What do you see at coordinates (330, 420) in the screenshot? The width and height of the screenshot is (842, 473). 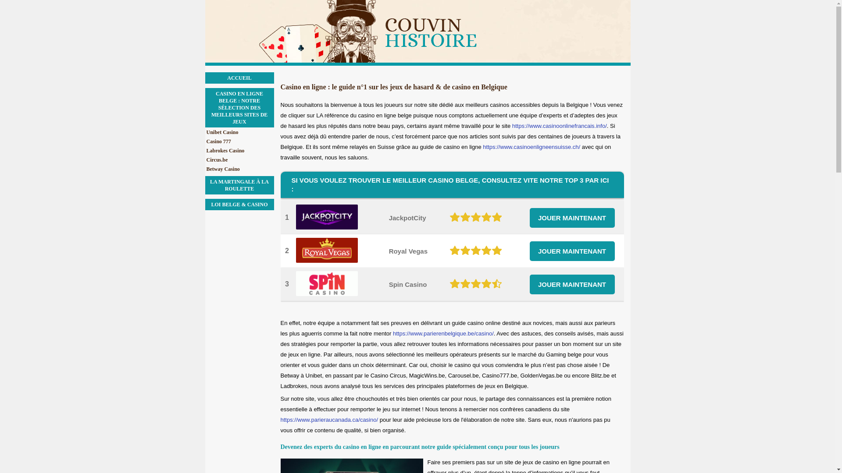 I see `https://www.parieraucanada.ca/casino/` at bounding box center [330, 420].